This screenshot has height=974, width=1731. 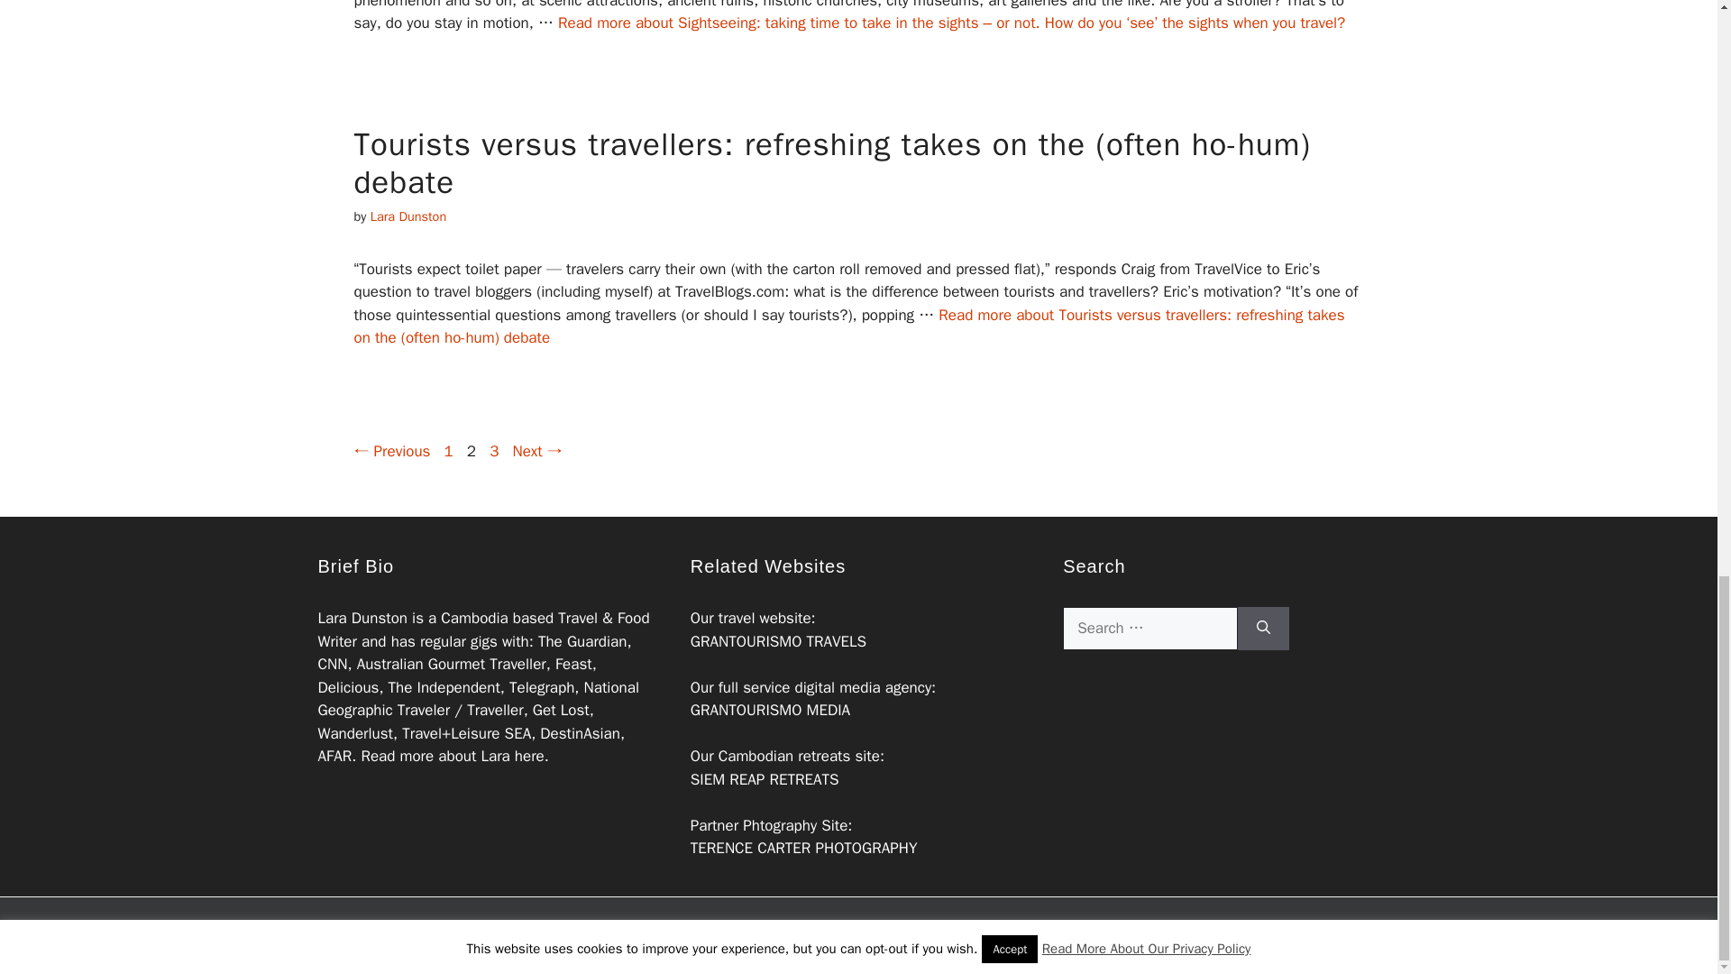 I want to click on View all posts by Lara Dunston, so click(x=449, y=451).